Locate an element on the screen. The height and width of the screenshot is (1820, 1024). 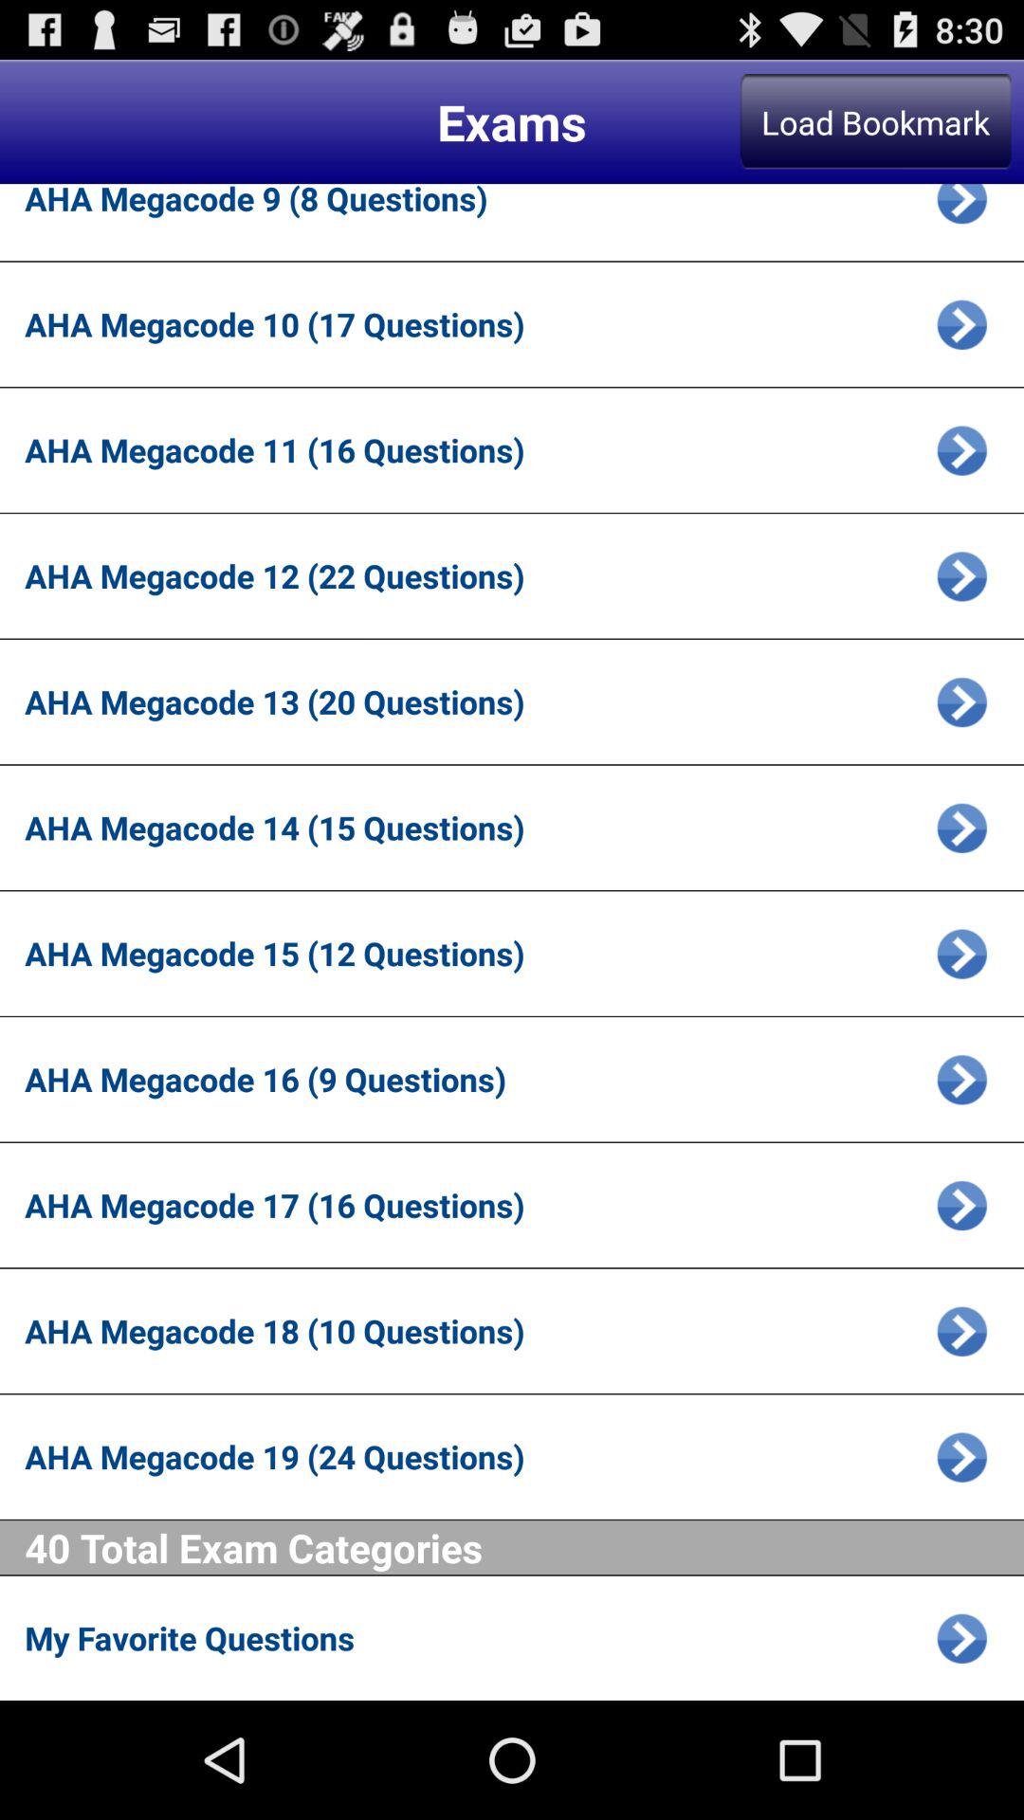
open selected exam is located at coordinates (961, 576).